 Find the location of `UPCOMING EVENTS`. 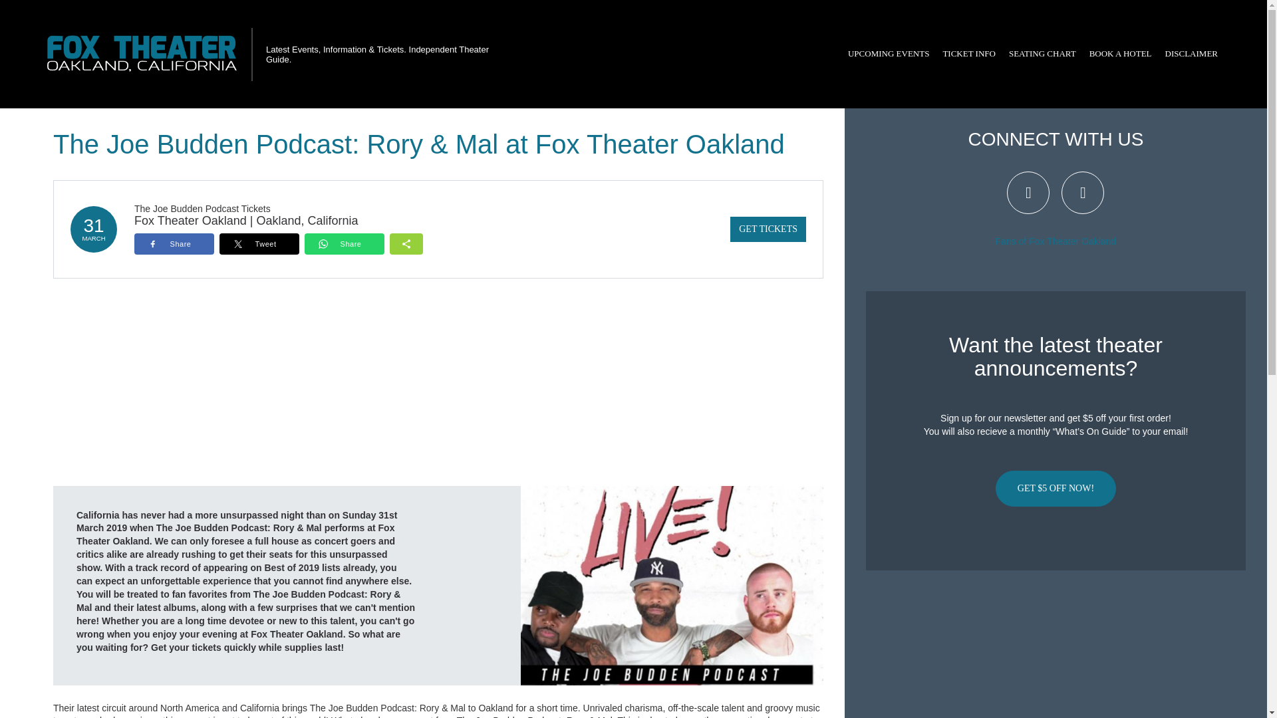

UPCOMING EVENTS is located at coordinates (889, 54).